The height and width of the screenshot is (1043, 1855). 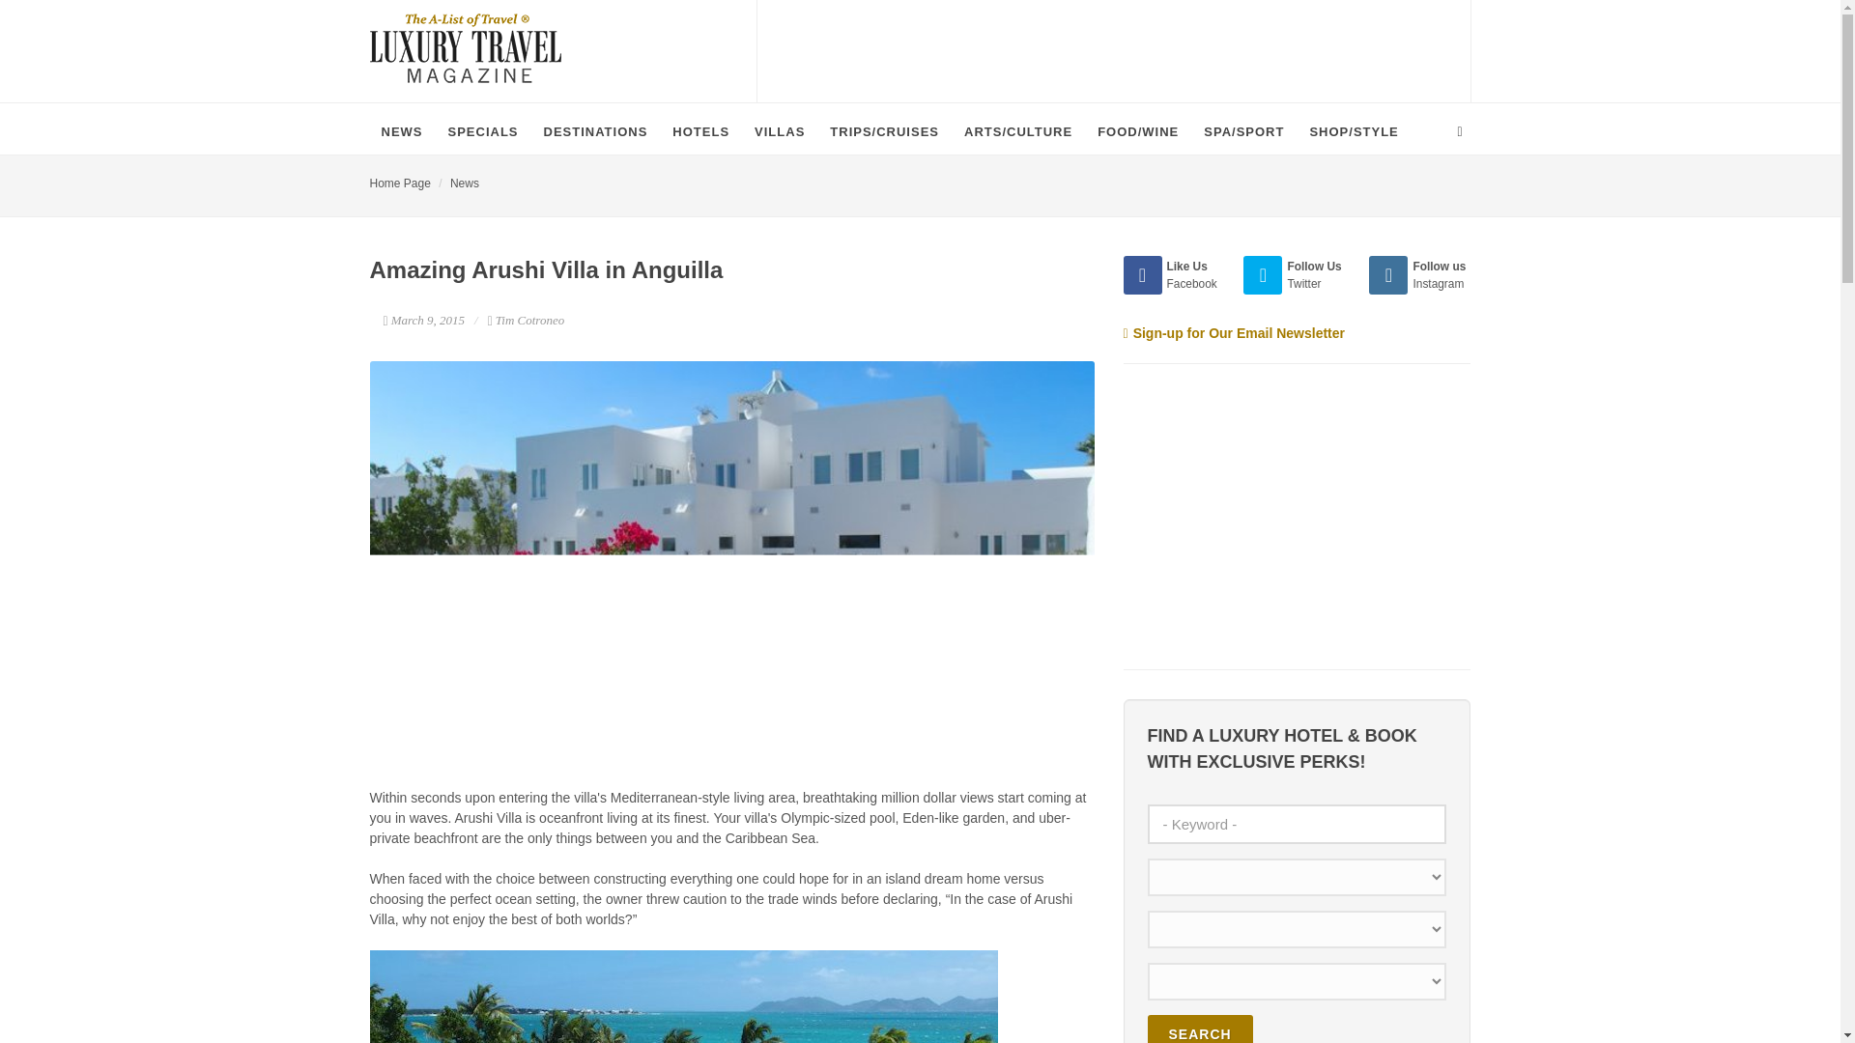 What do you see at coordinates (596, 131) in the screenshot?
I see `DESTINATIONS` at bounding box center [596, 131].